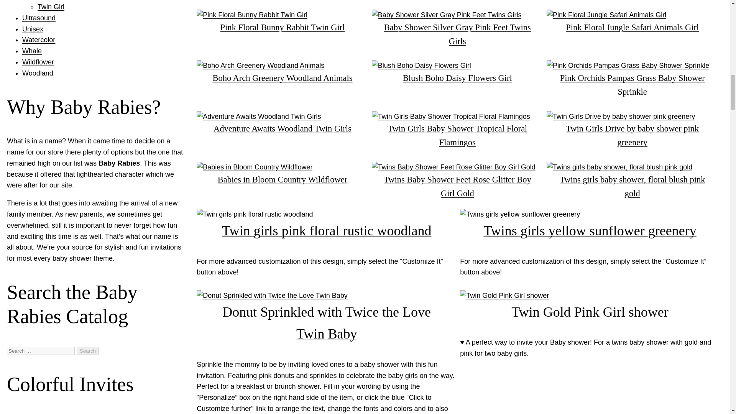 The height and width of the screenshot is (414, 736). Describe the element at coordinates (282, 124) in the screenshot. I see `Adventure Awaits Woodland Twin Girls` at that location.